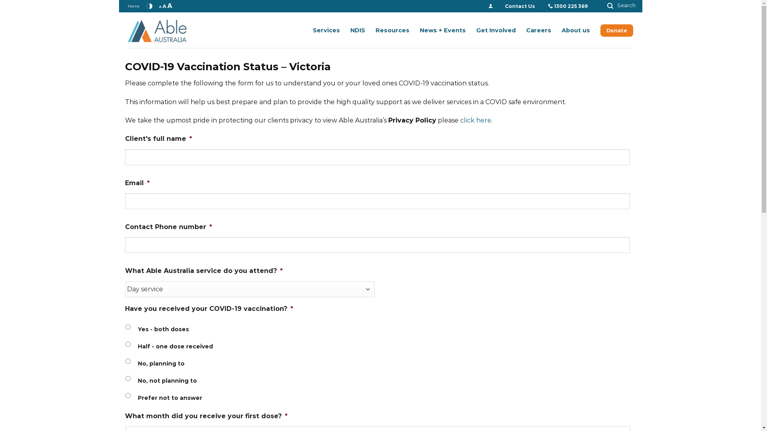  Describe the element at coordinates (134, 6) in the screenshot. I see `Home` at that location.